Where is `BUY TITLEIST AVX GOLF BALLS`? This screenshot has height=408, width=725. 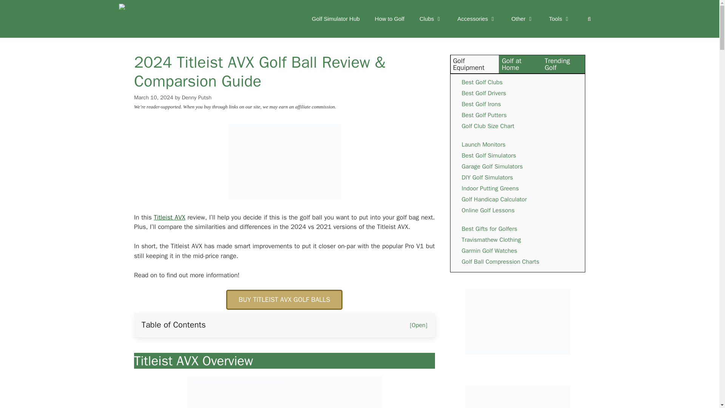 BUY TITLEIST AVX GOLF BALLS is located at coordinates (284, 299).